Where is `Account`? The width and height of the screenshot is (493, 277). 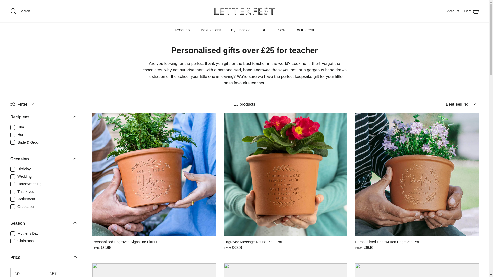
Account is located at coordinates (453, 11).